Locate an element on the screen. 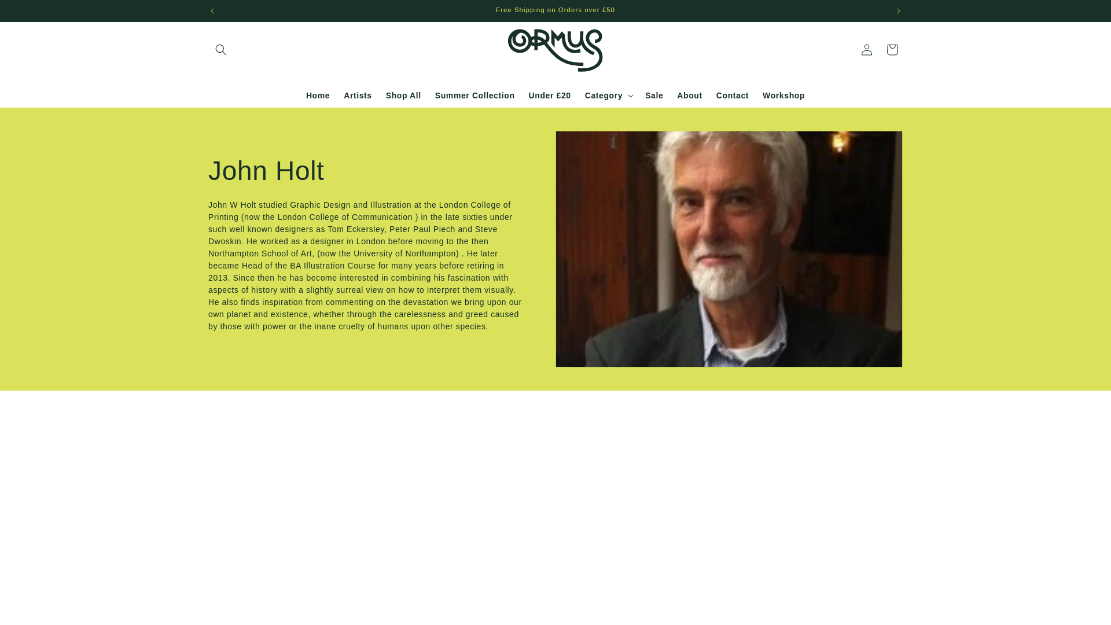  Home is located at coordinates (317, 95).